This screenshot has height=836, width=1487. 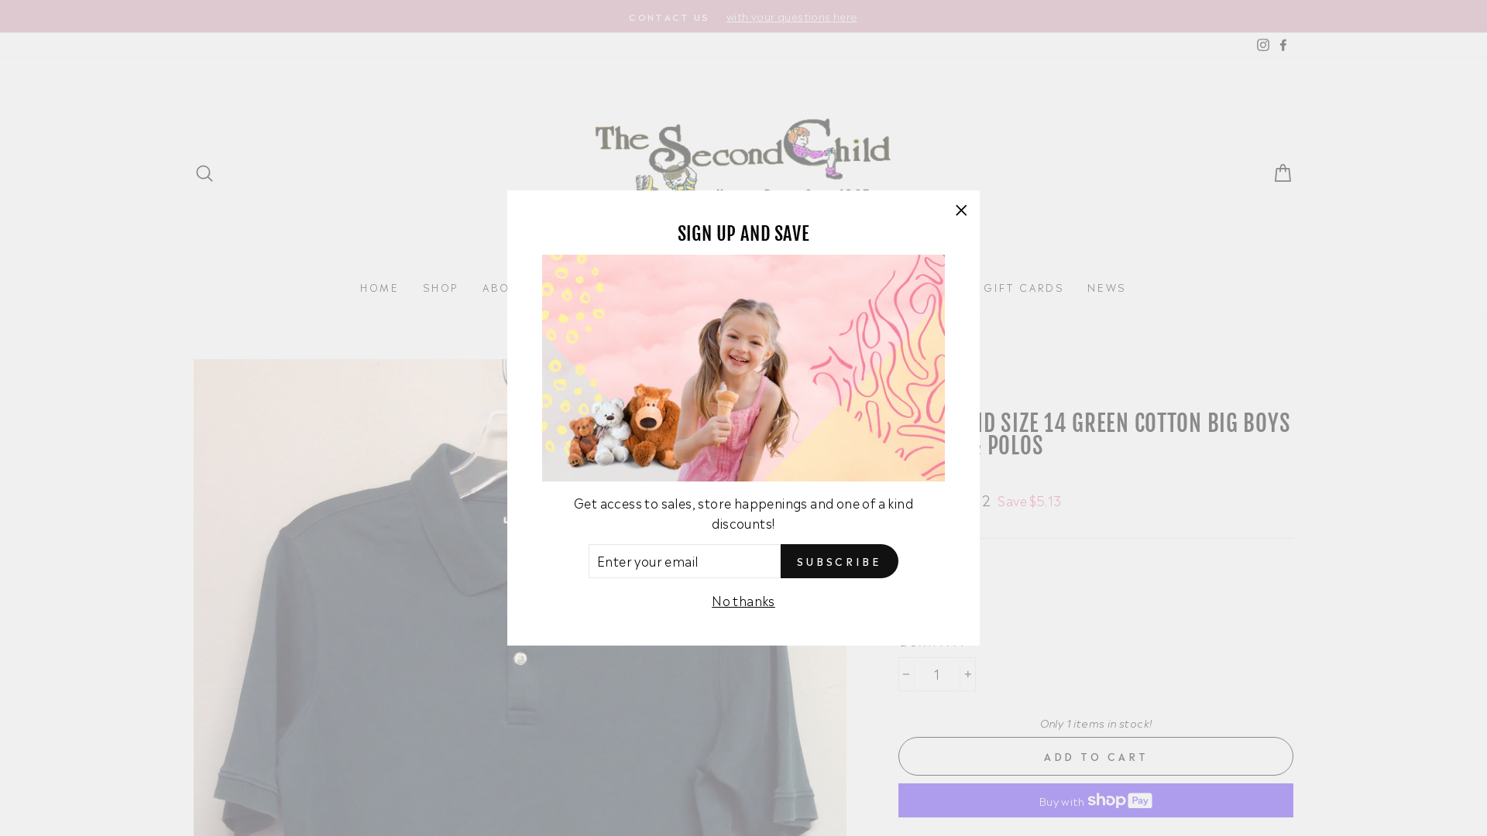 What do you see at coordinates (1283, 173) in the screenshot?
I see `CART` at bounding box center [1283, 173].